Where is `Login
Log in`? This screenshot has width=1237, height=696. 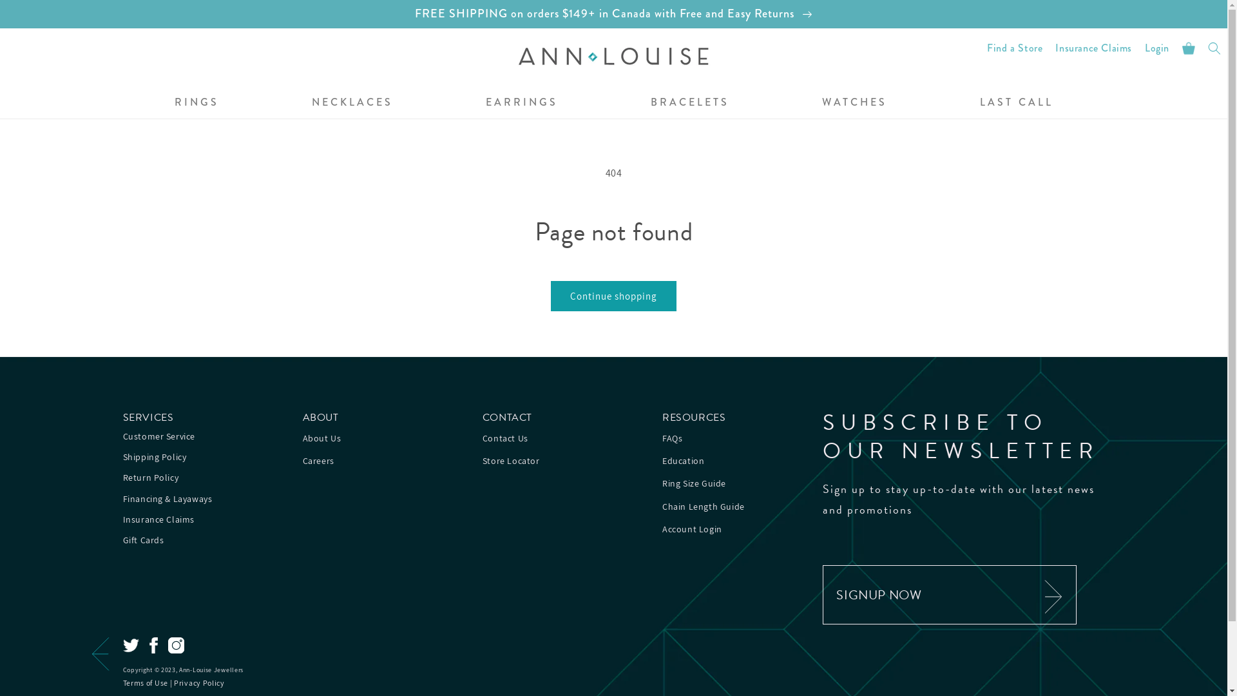
Login
Log in is located at coordinates (1157, 48).